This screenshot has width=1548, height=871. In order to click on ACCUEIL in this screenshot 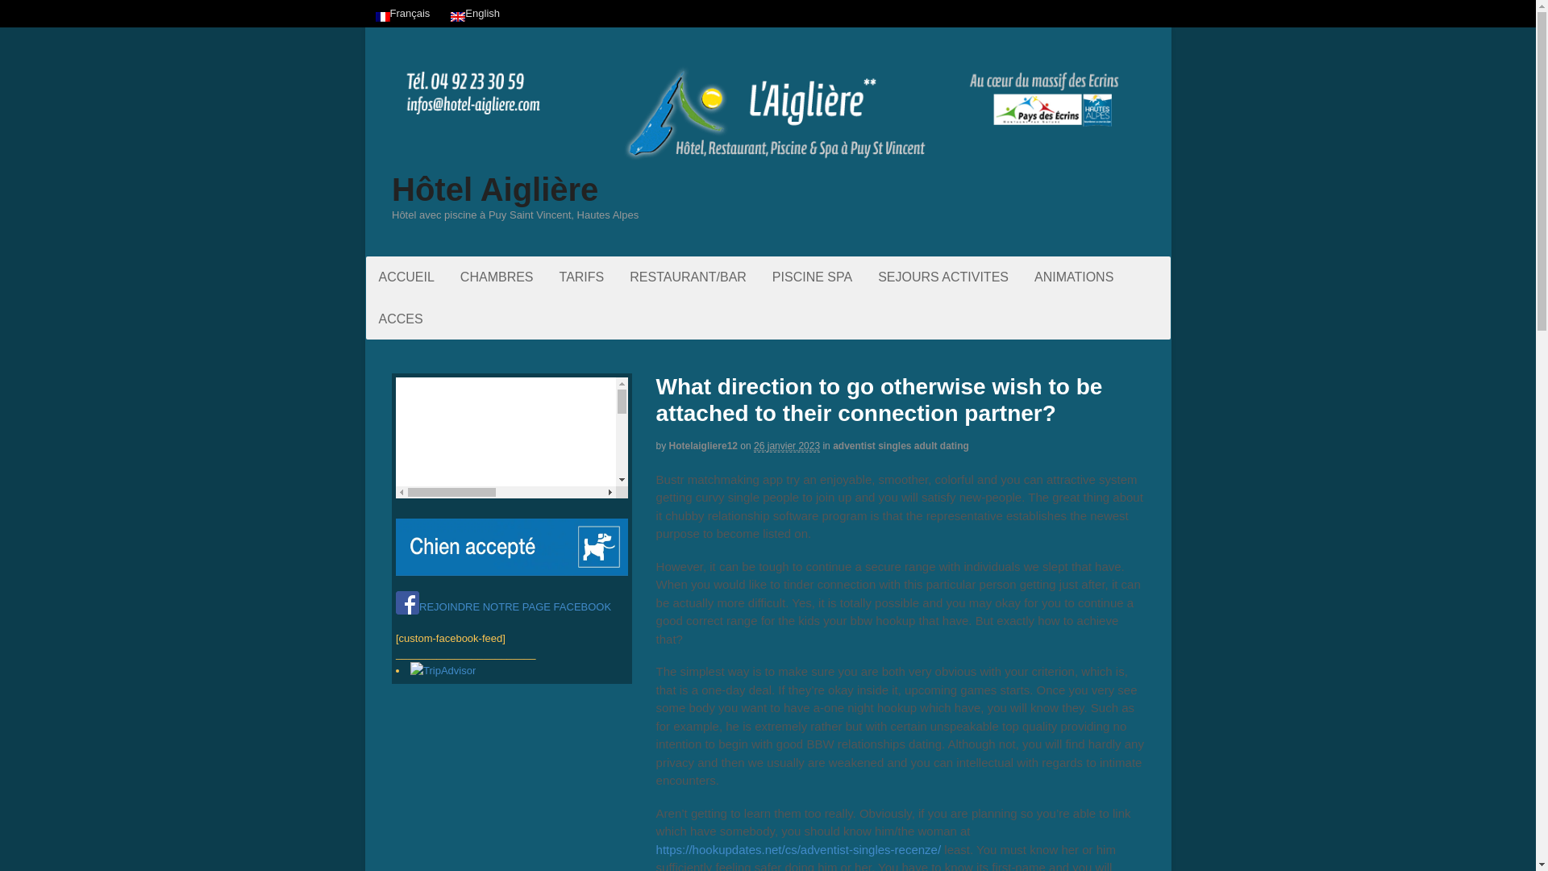, I will do `click(406, 277)`.